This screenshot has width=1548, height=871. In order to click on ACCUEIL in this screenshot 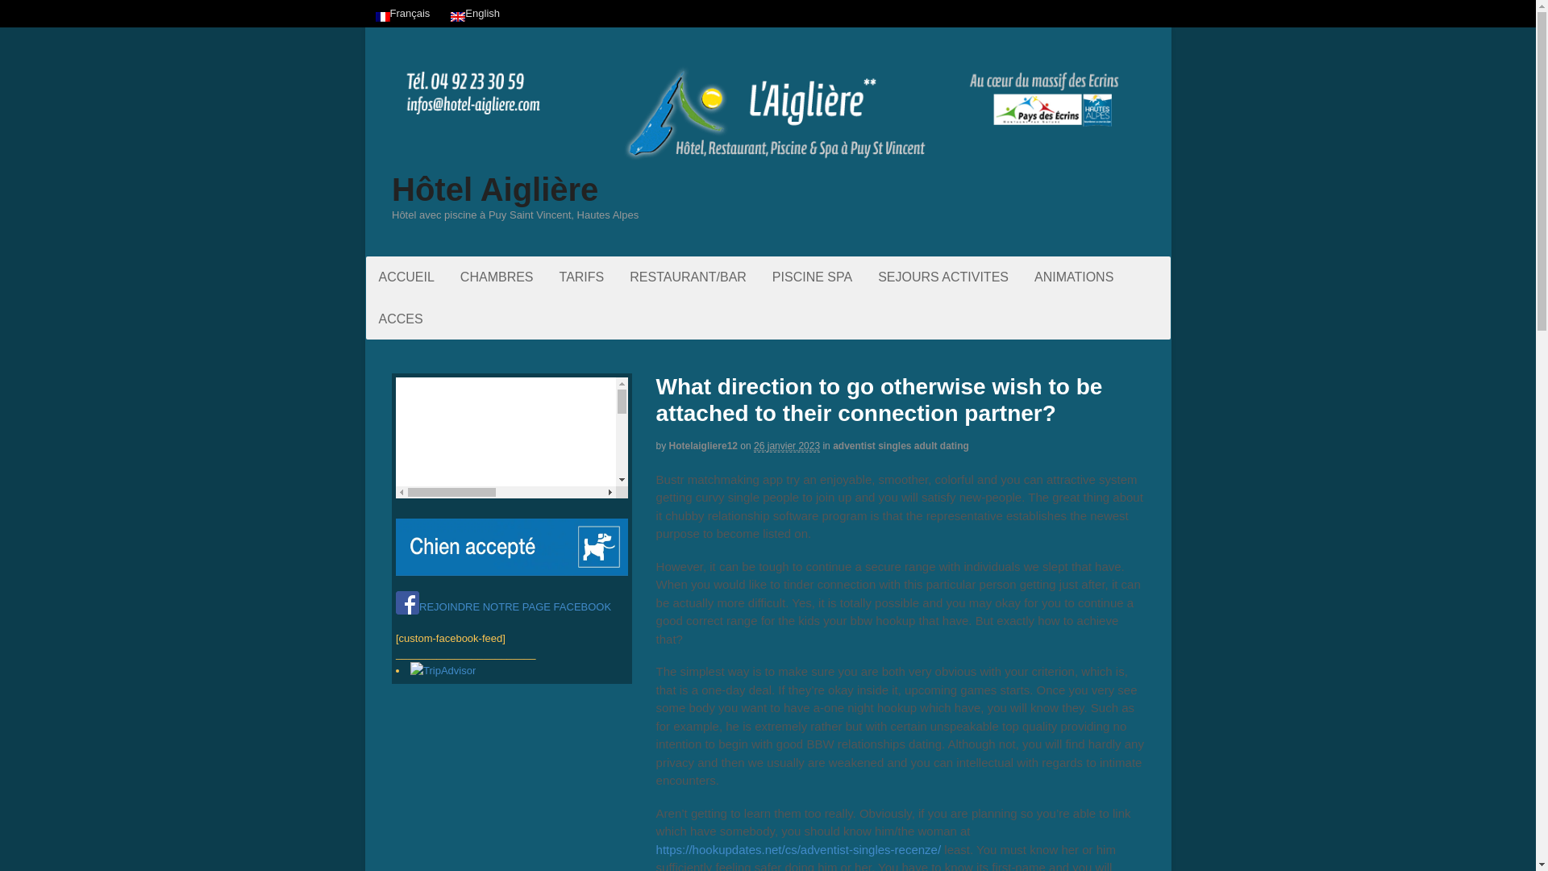, I will do `click(406, 277)`.